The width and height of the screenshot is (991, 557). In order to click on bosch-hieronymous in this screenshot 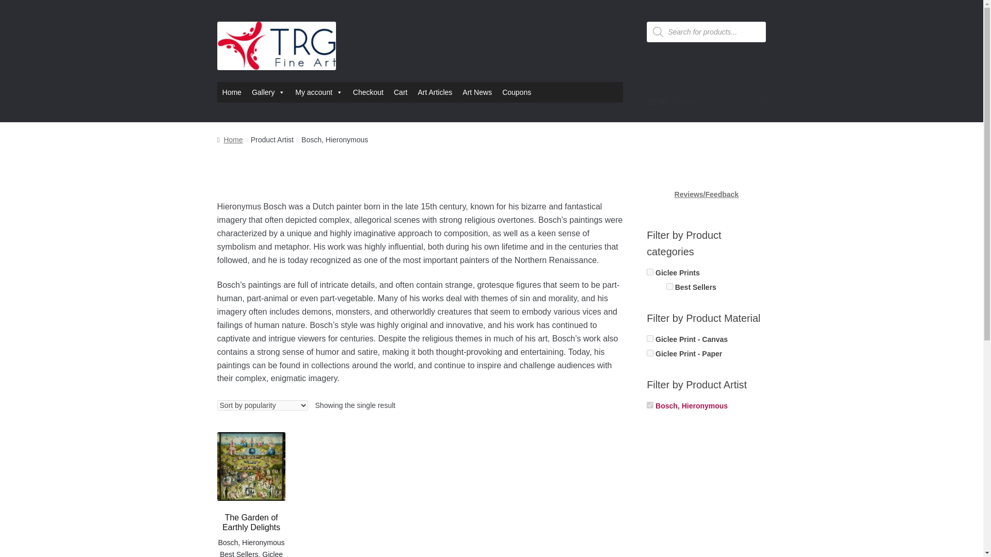, I will do `click(650, 404)`.